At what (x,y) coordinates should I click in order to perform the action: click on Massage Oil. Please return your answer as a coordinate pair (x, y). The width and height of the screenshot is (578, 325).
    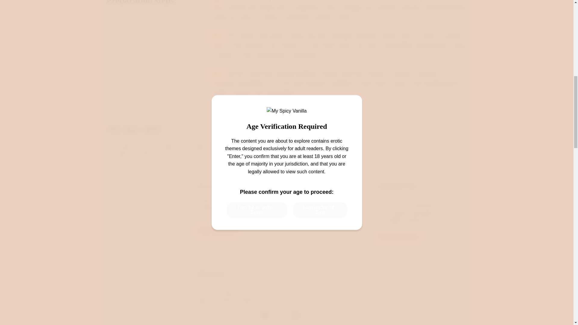
    Looking at the image, I should click on (210, 273).